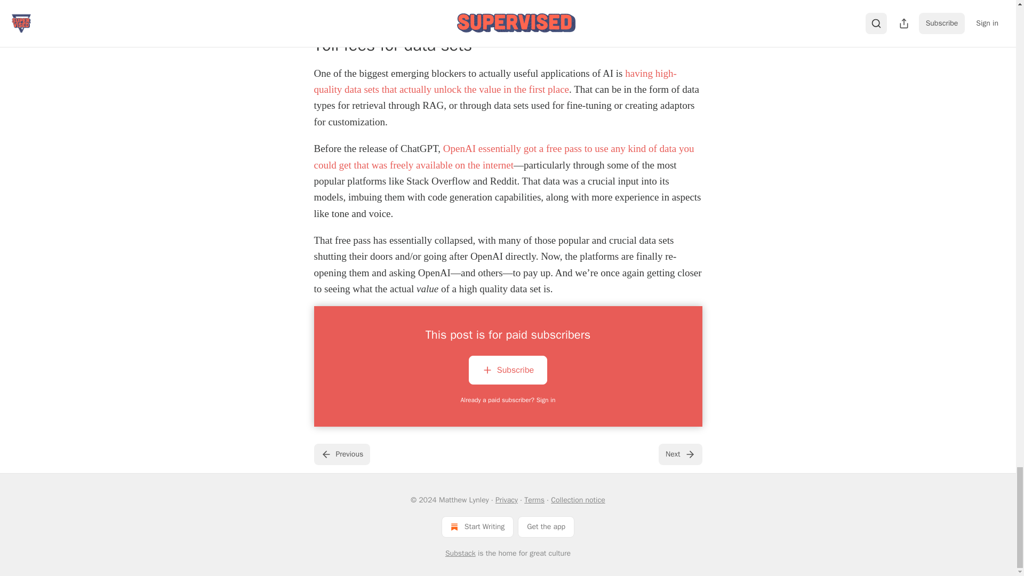 This screenshot has height=576, width=1024. Describe the element at coordinates (341, 454) in the screenshot. I see `Previous` at that location.